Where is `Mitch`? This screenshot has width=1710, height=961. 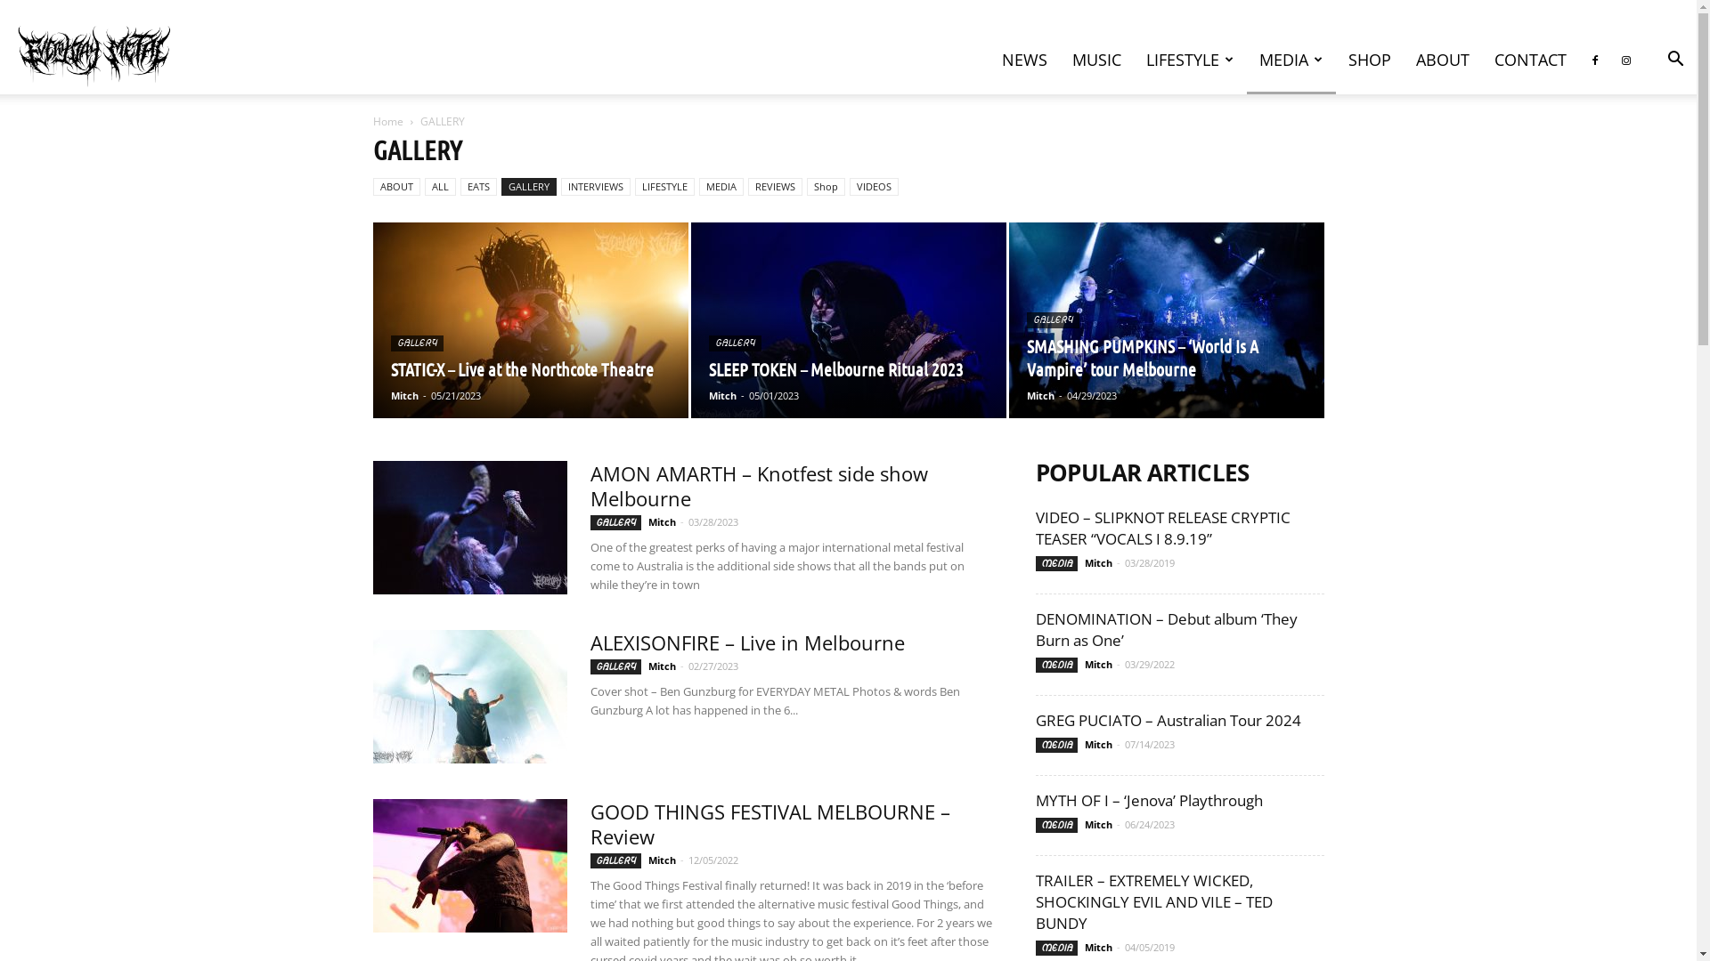 Mitch is located at coordinates (723, 395).